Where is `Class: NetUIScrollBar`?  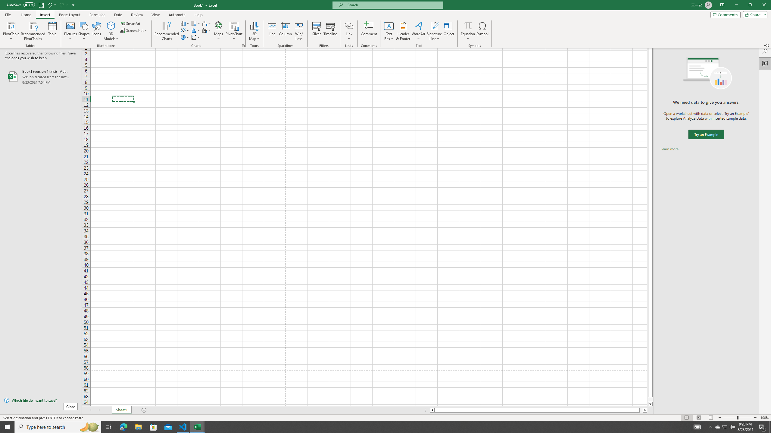 Class: NetUIScrollBar is located at coordinates (538, 410).